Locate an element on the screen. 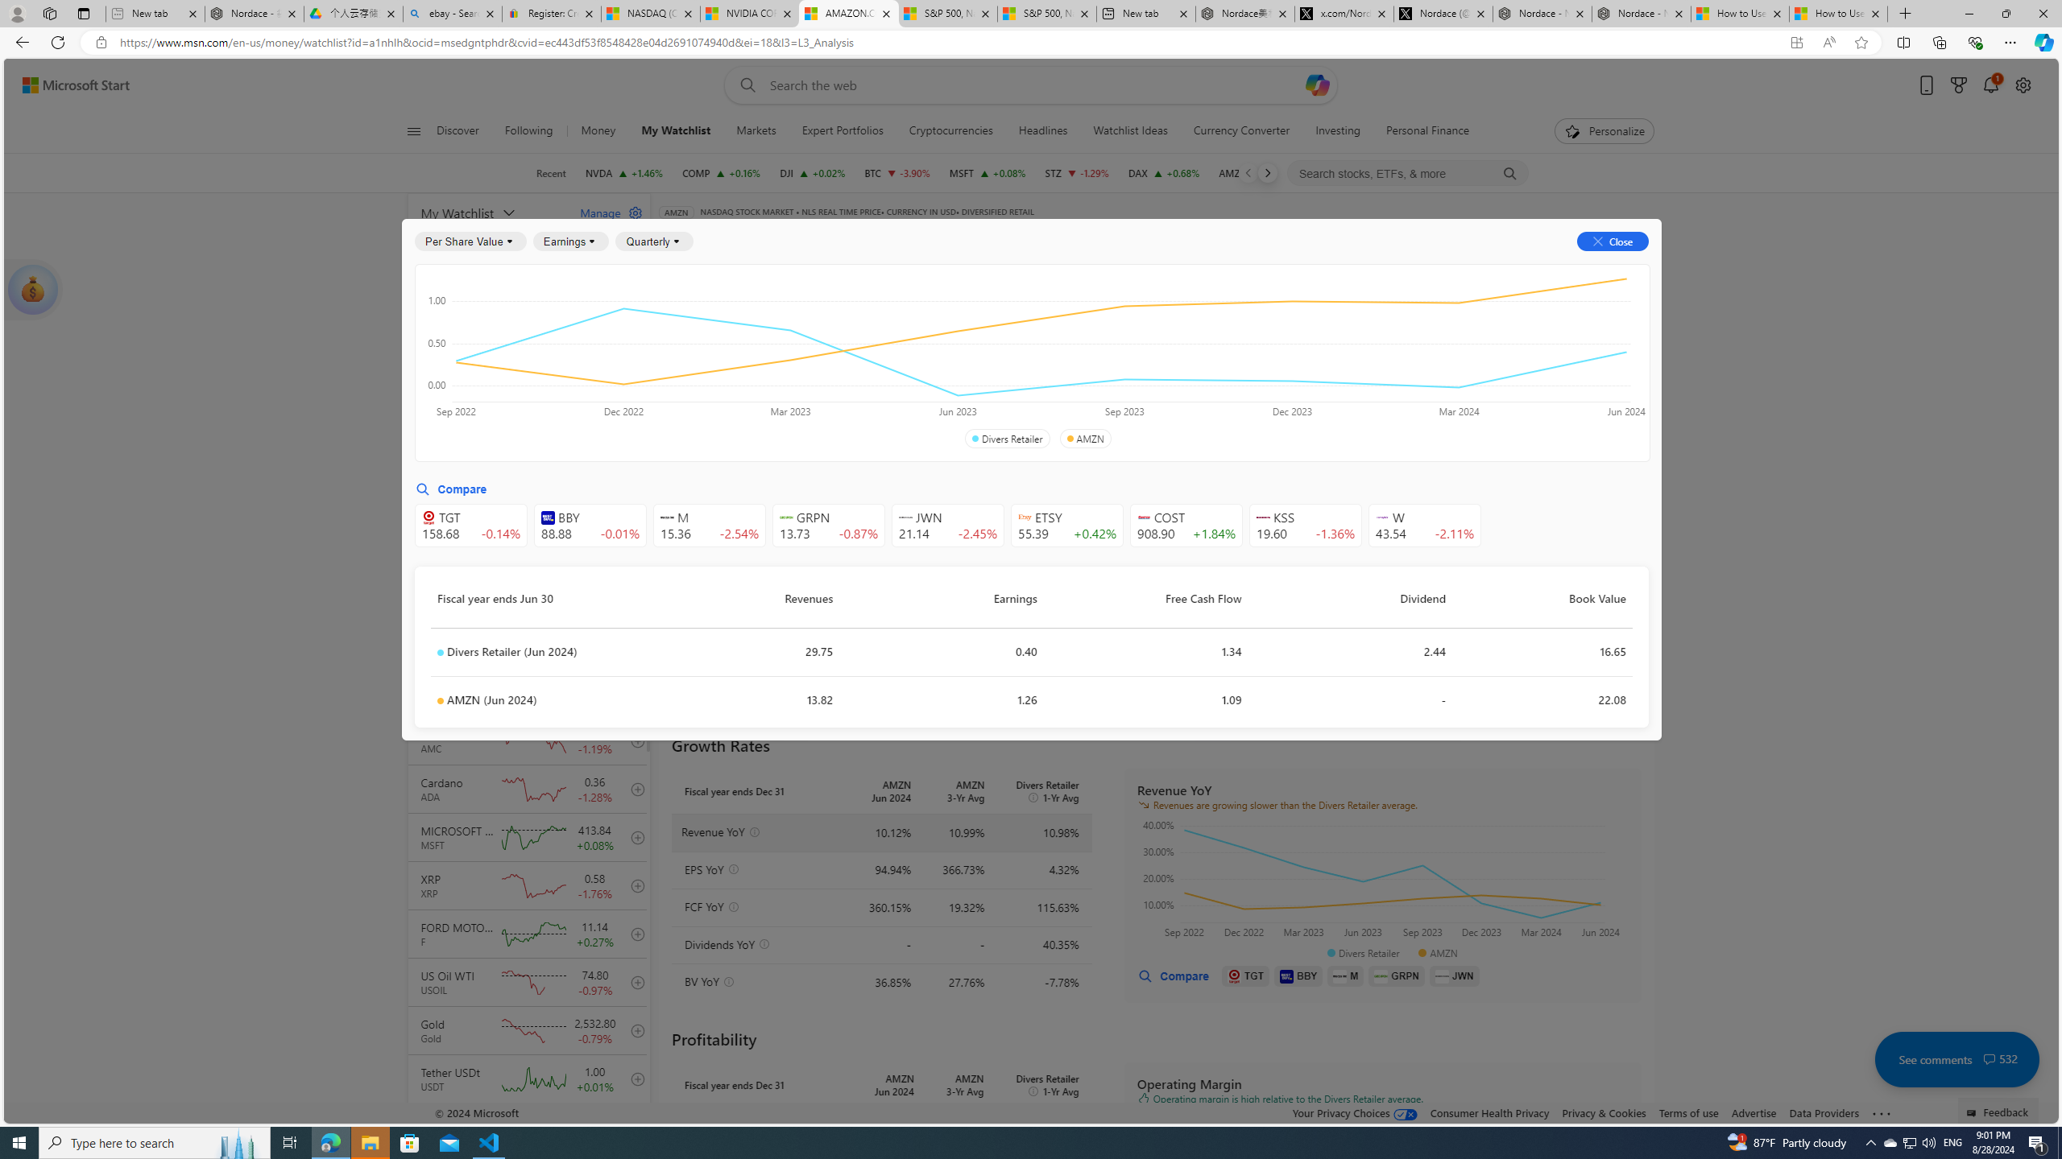  Following is located at coordinates (530, 131).